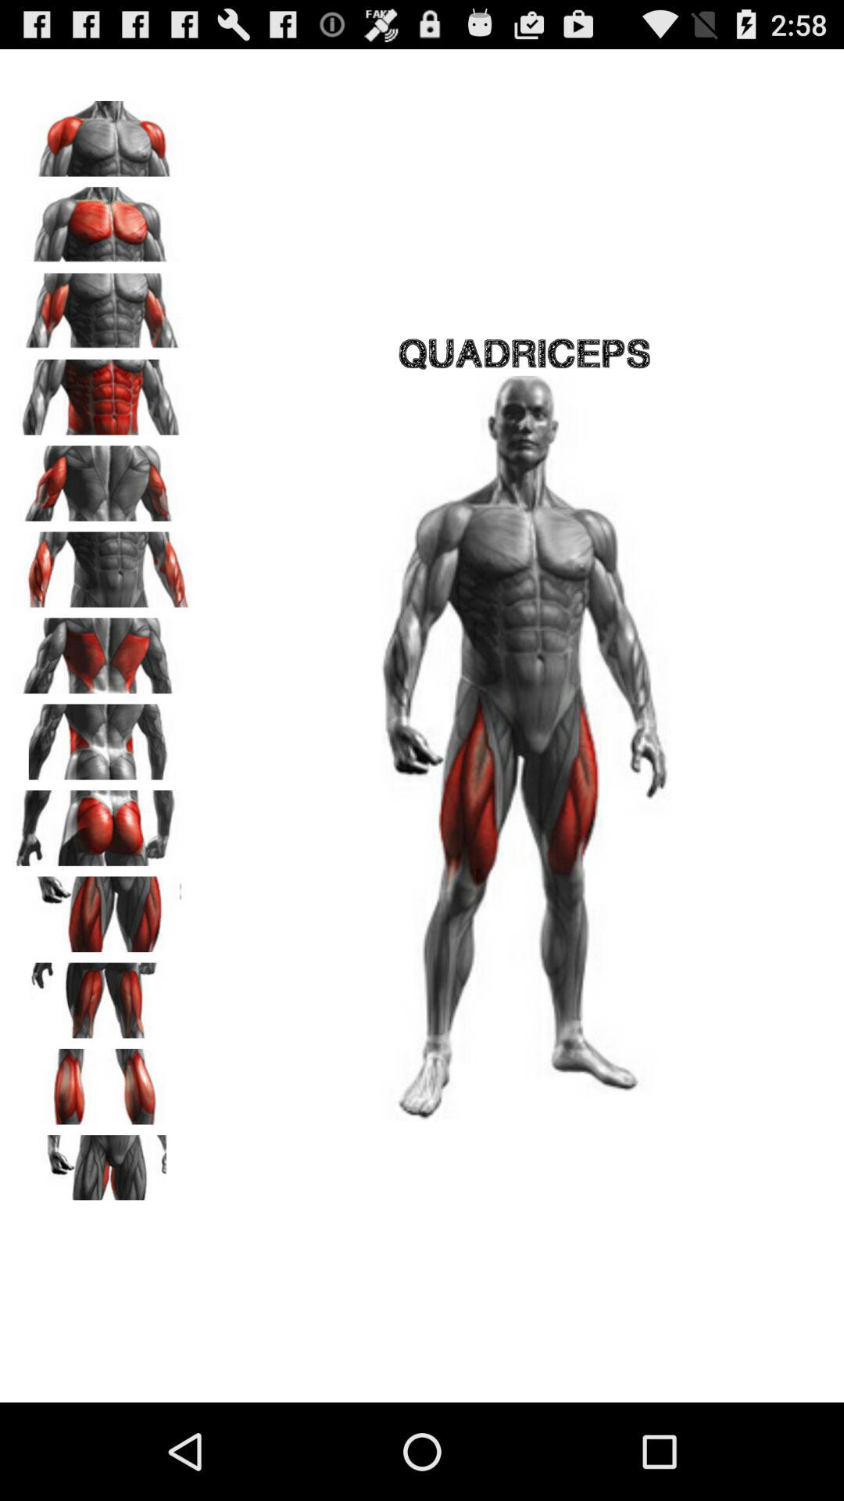 Image resolution: width=844 pixels, height=1501 pixels. What do you see at coordinates (102, 306) in the screenshot?
I see `biceps workout` at bounding box center [102, 306].